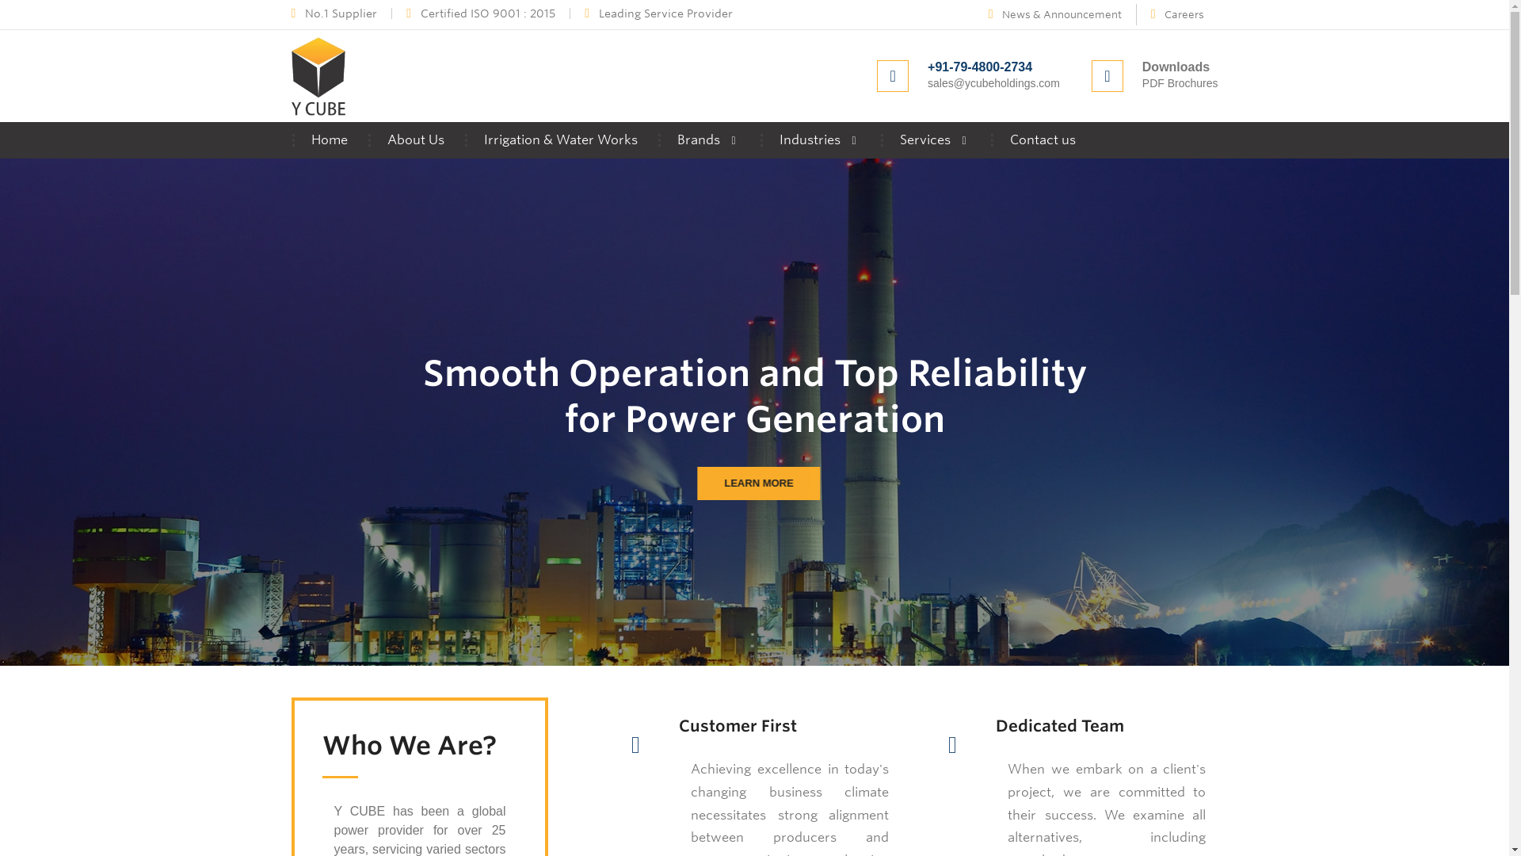 Image resolution: width=1521 pixels, height=856 pixels. Describe the element at coordinates (1177, 14) in the screenshot. I see `Careers` at that location.